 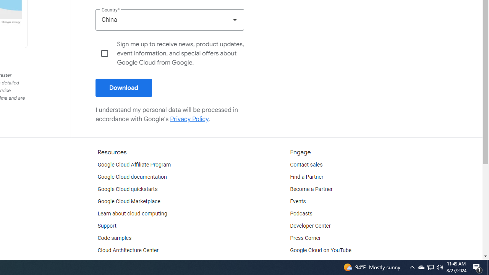 What do you see at coordinates (107, 226) in the screenshot?
I see `Support` at bounding box center [107, 226].